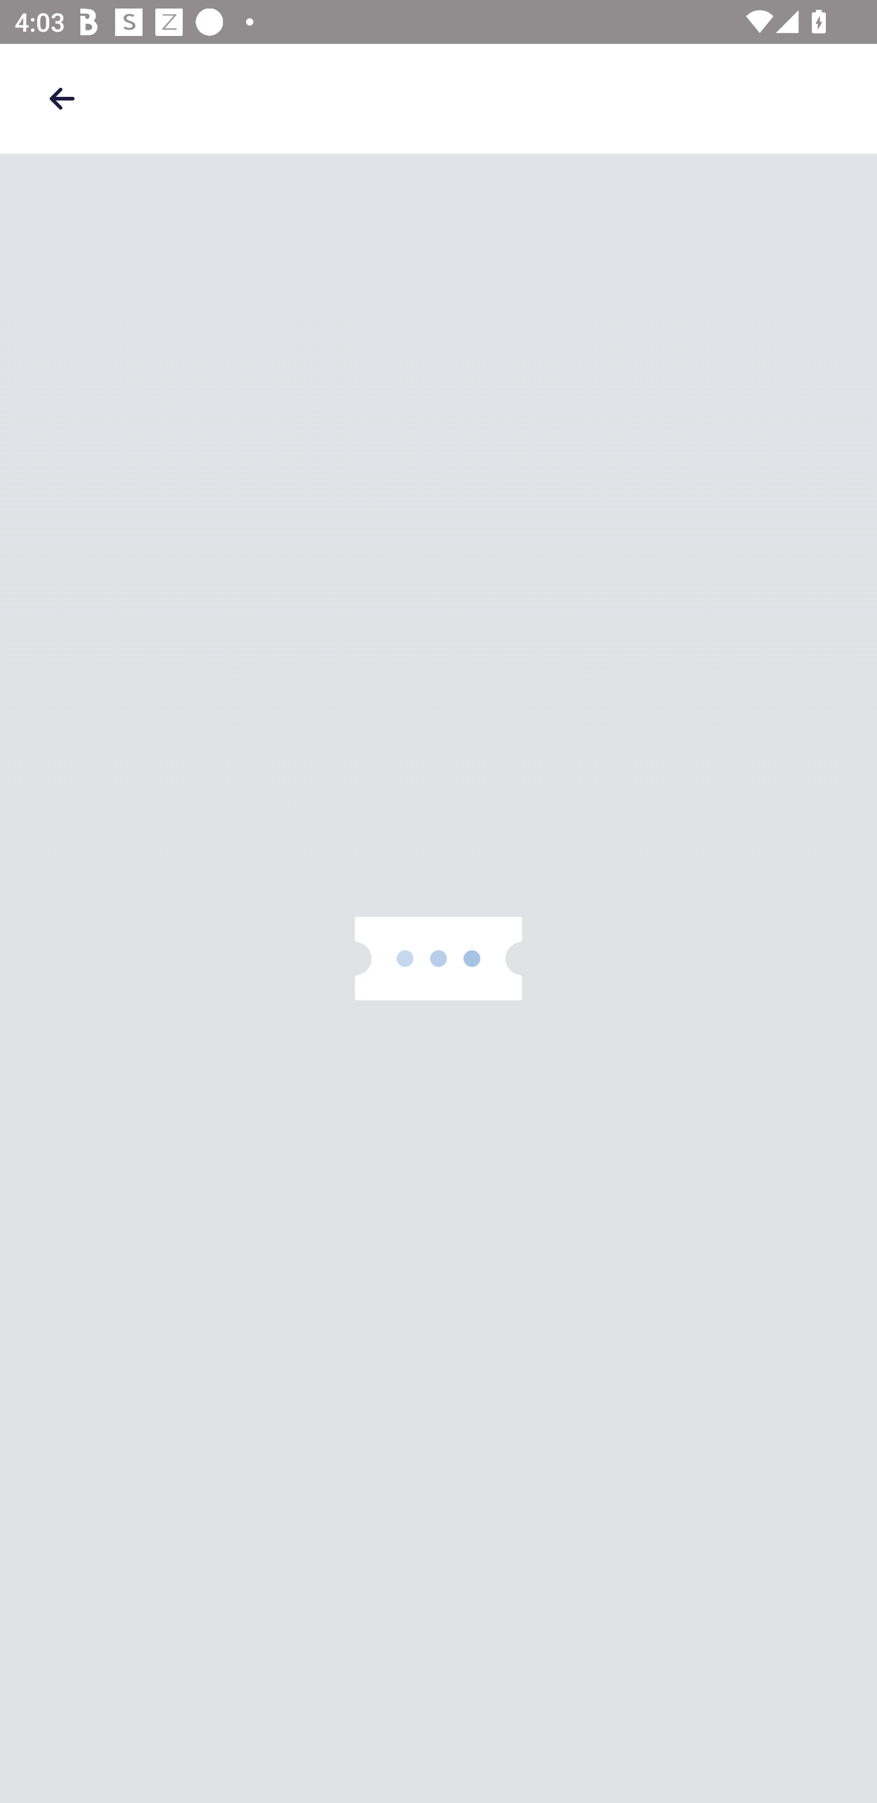 This screenshot has width=877, height=1803. What do you see at coordinates (62, 98) in the screenshot?
I see `back button` at bounding box center [62, 98].